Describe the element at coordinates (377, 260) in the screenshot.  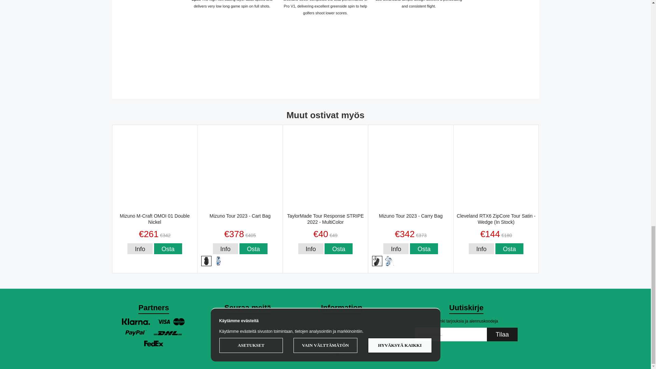
I see `Mizuno Tour 2023- Carry Bag` at that location.